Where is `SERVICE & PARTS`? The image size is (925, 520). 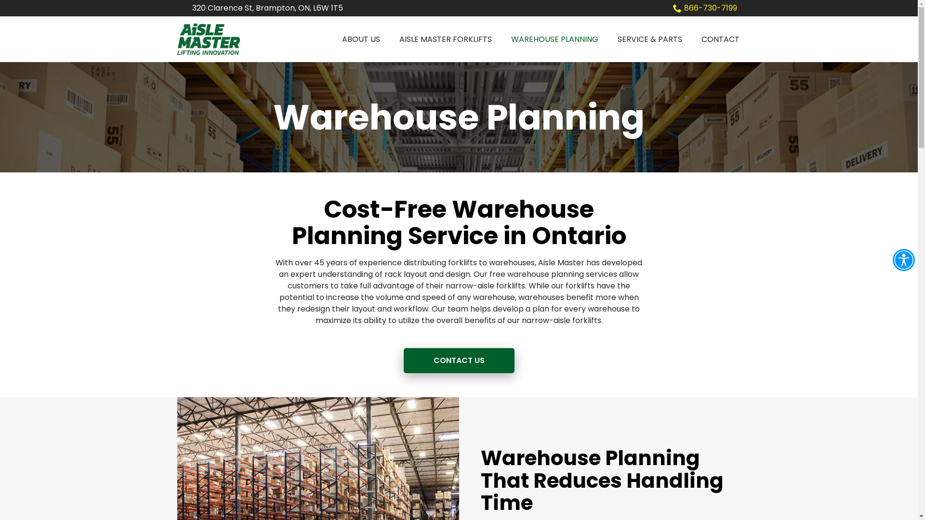
SERVICE & PARTS is located at coordinates (650, 39).